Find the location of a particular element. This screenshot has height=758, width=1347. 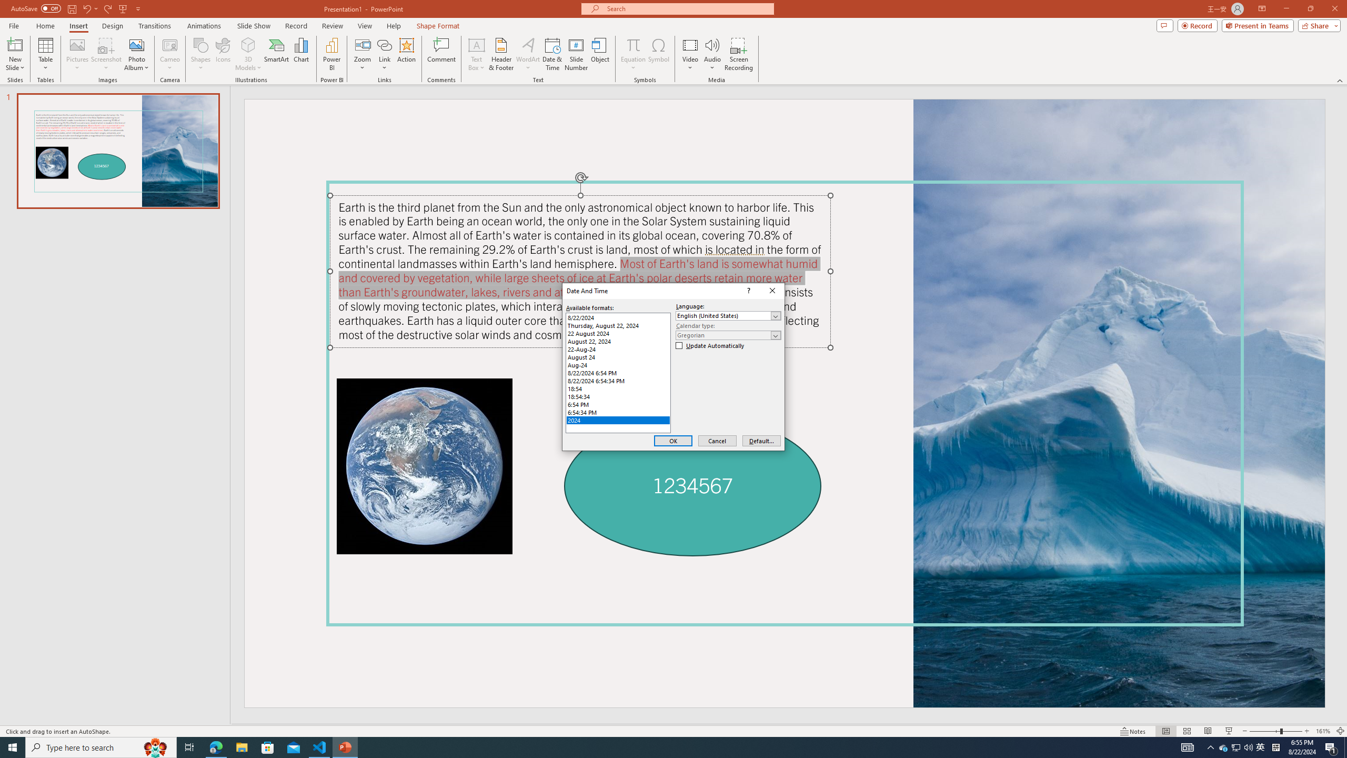

Update Automatically is located at coordinates (710, 346).